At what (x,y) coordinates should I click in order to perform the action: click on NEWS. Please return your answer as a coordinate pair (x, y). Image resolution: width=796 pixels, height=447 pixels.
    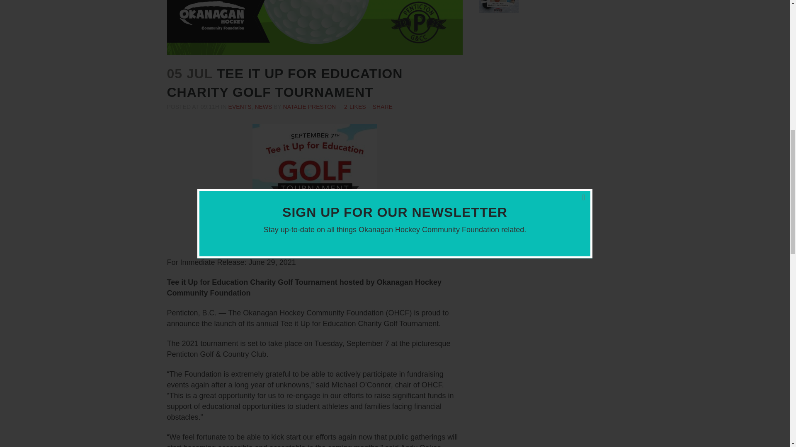
    Looking at the image, I should click on (263, 106).